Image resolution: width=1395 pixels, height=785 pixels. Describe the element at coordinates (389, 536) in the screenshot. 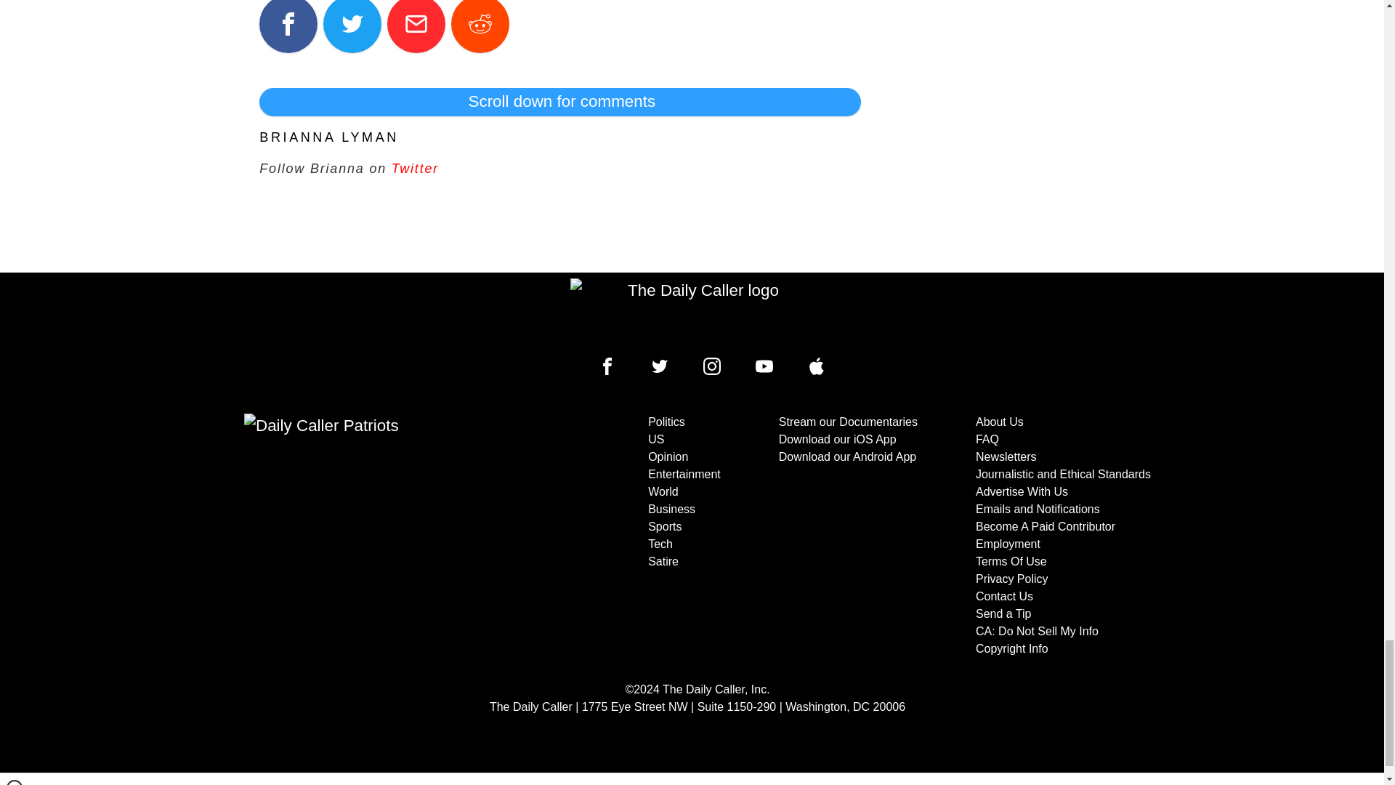

I see `Subscribe to The Daily Caller` at that location.